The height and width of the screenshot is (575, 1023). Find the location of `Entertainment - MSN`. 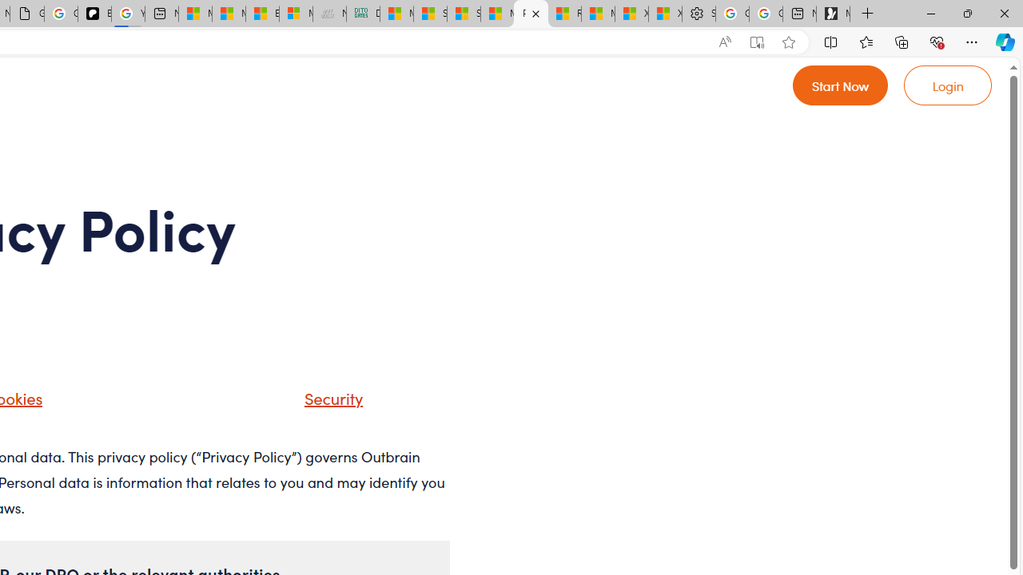

Entertainment - MSN is located at coordinates (262, 14).